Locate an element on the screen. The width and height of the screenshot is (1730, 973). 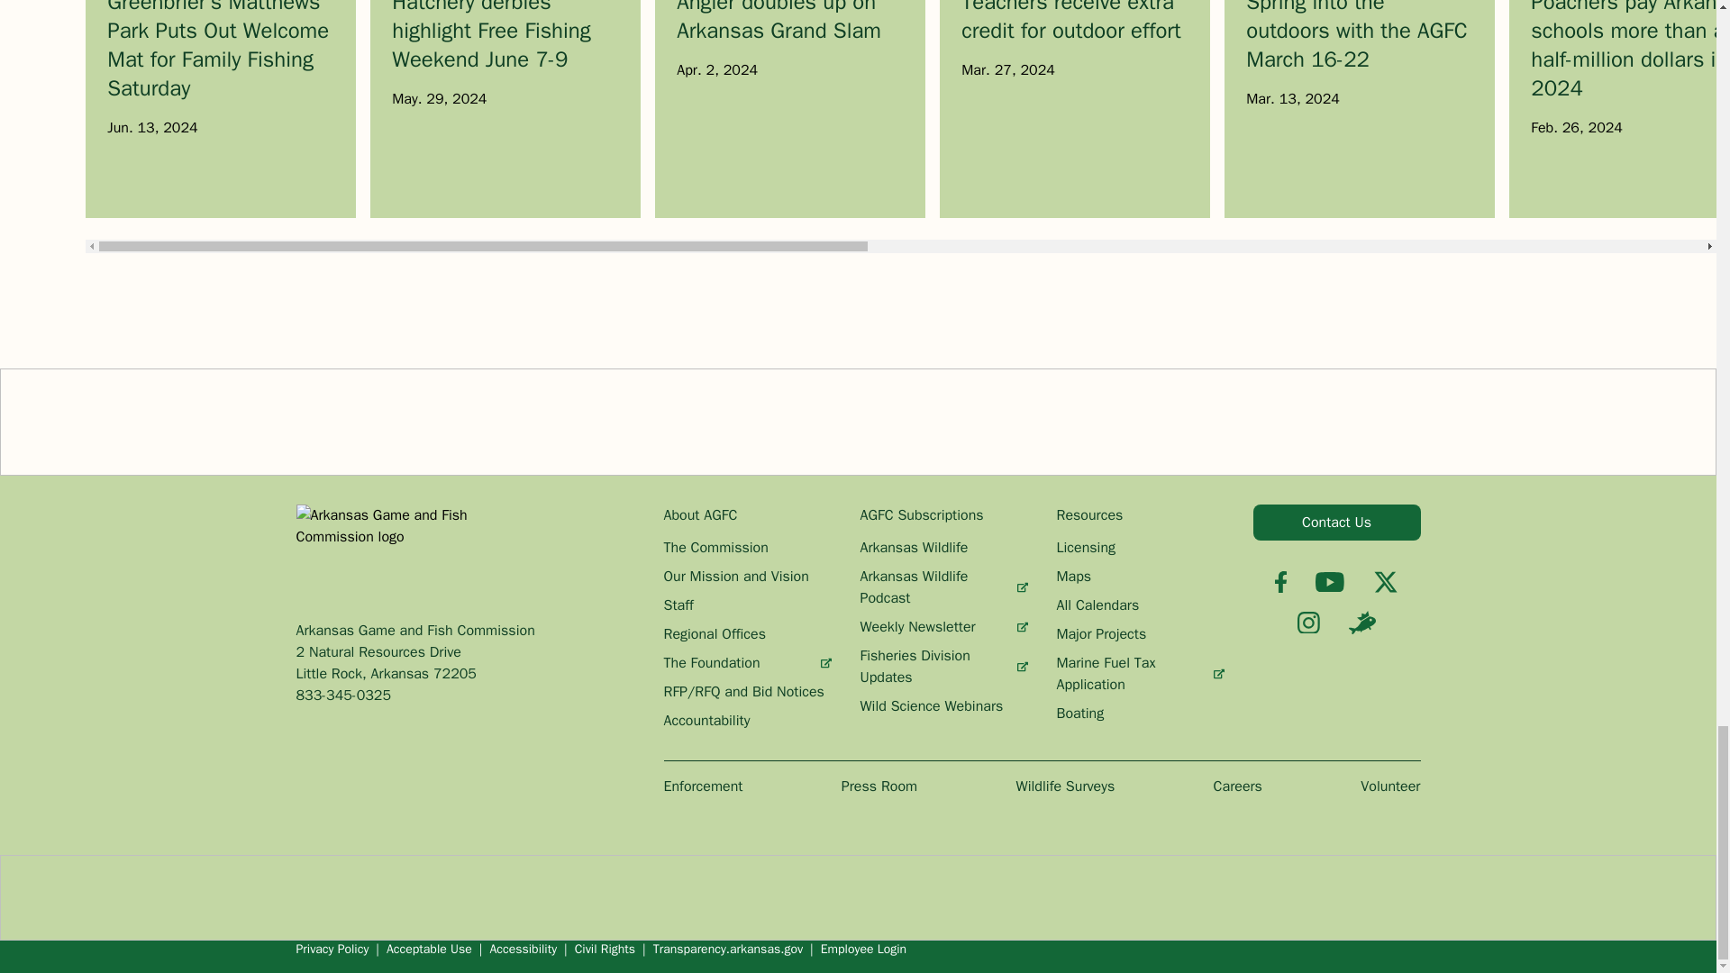
Instagram is located at coordinates (1308, 623).